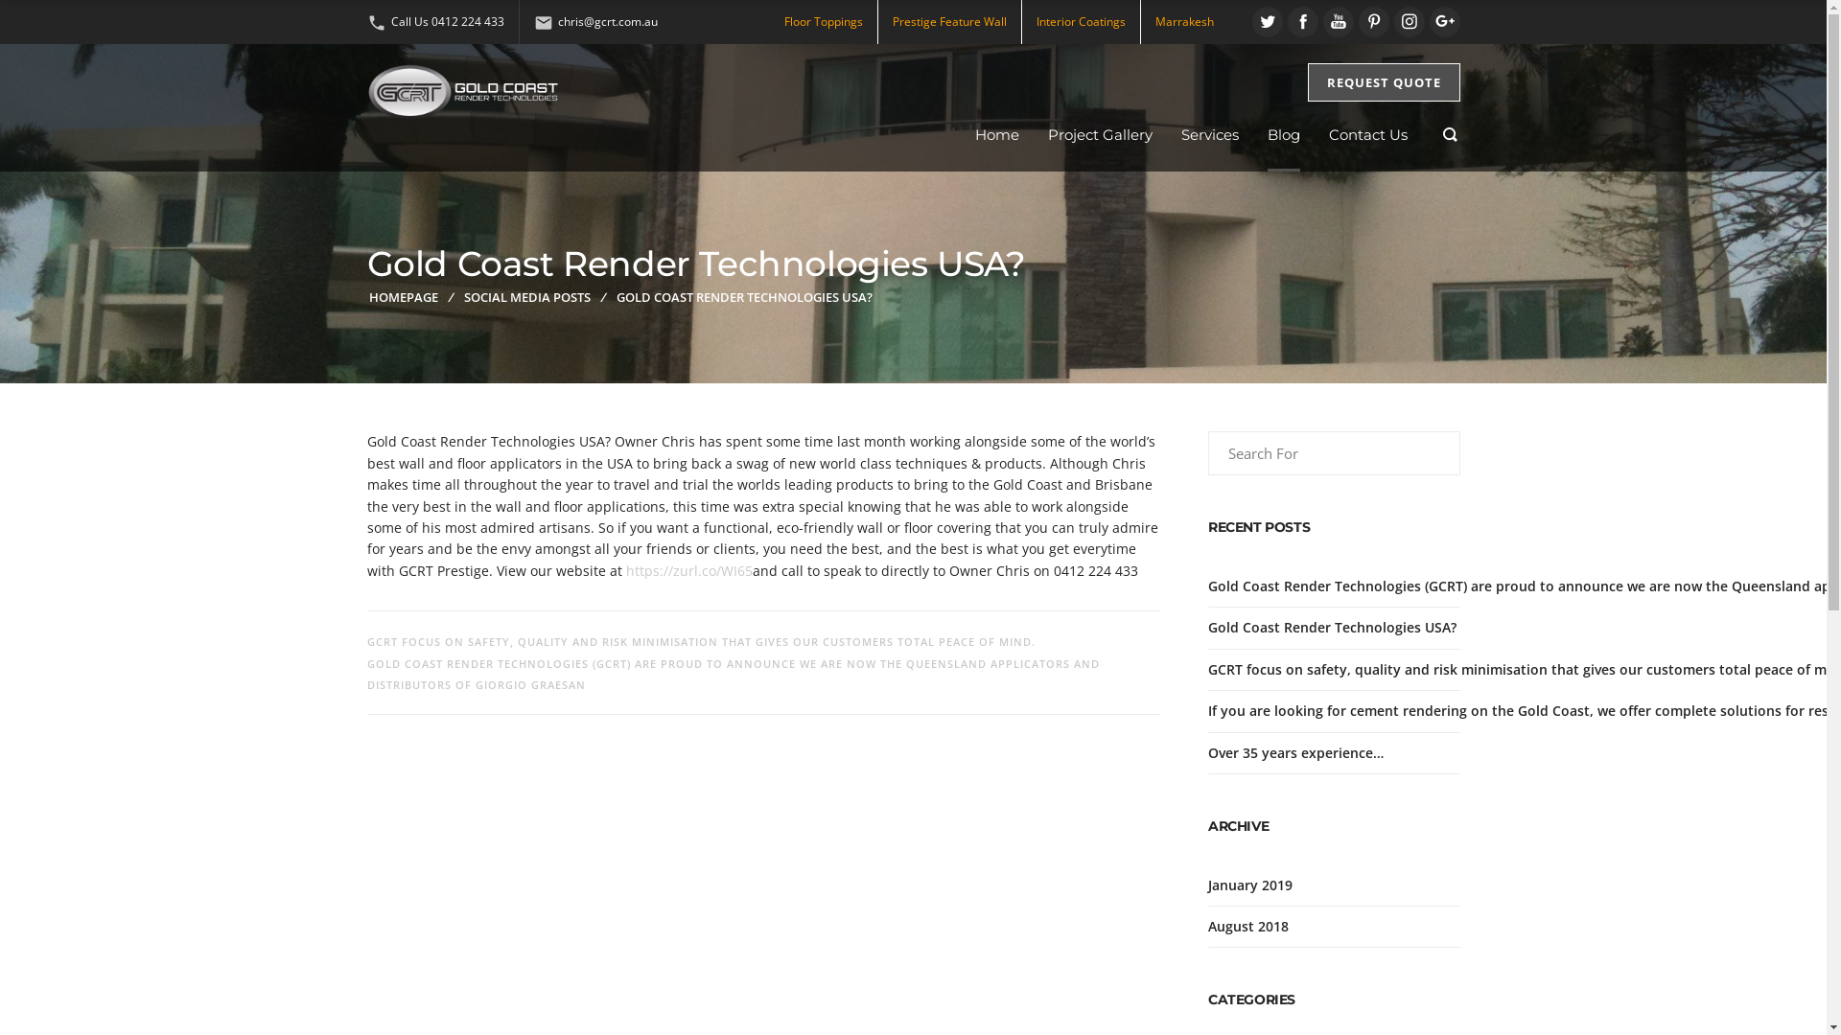 The height and width of the screenshot is (1035, 1841). Describe the element at coordinates (1183, 21) in the screenshot. I see `Marrakesh` at that location.